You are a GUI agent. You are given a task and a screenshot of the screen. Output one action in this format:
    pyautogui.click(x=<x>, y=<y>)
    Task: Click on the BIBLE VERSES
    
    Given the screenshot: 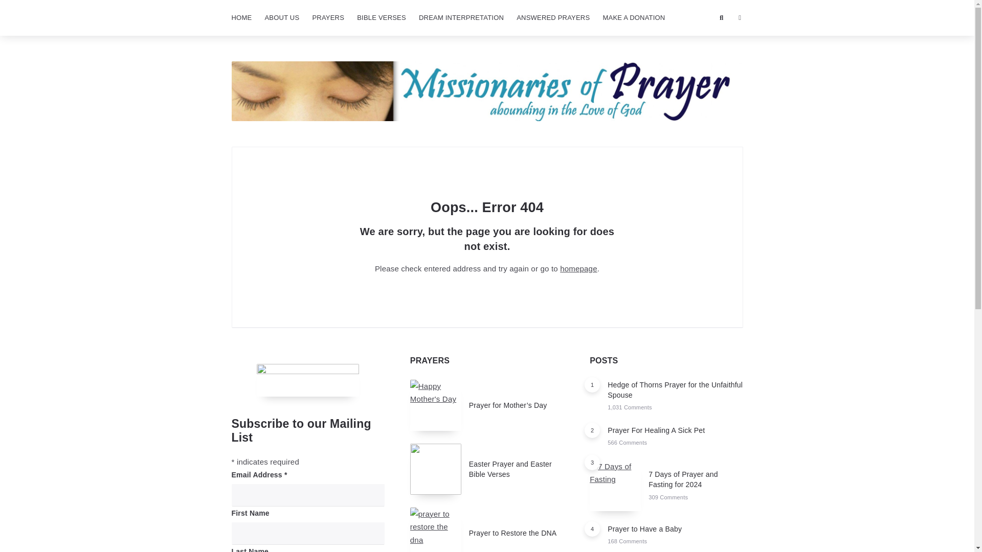 What is the action you would take?
    pyautogui.click(x=382, y=18)
    